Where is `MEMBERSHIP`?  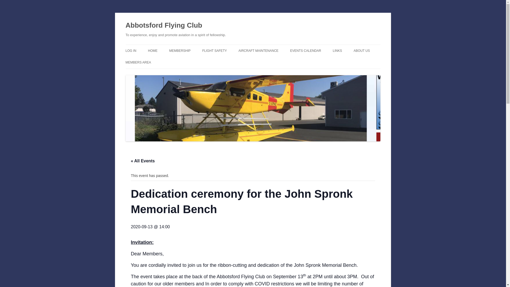 MEMBERSHIP is located at coordinates (180, 50).